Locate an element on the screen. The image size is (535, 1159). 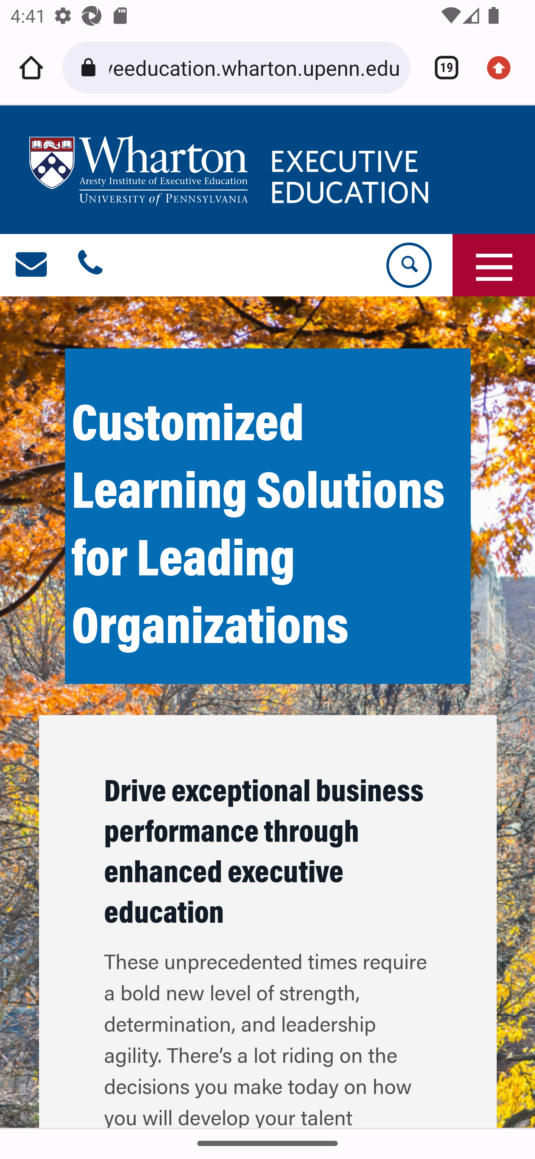
Mobile menu toggle is located at coordinates (494, 265).